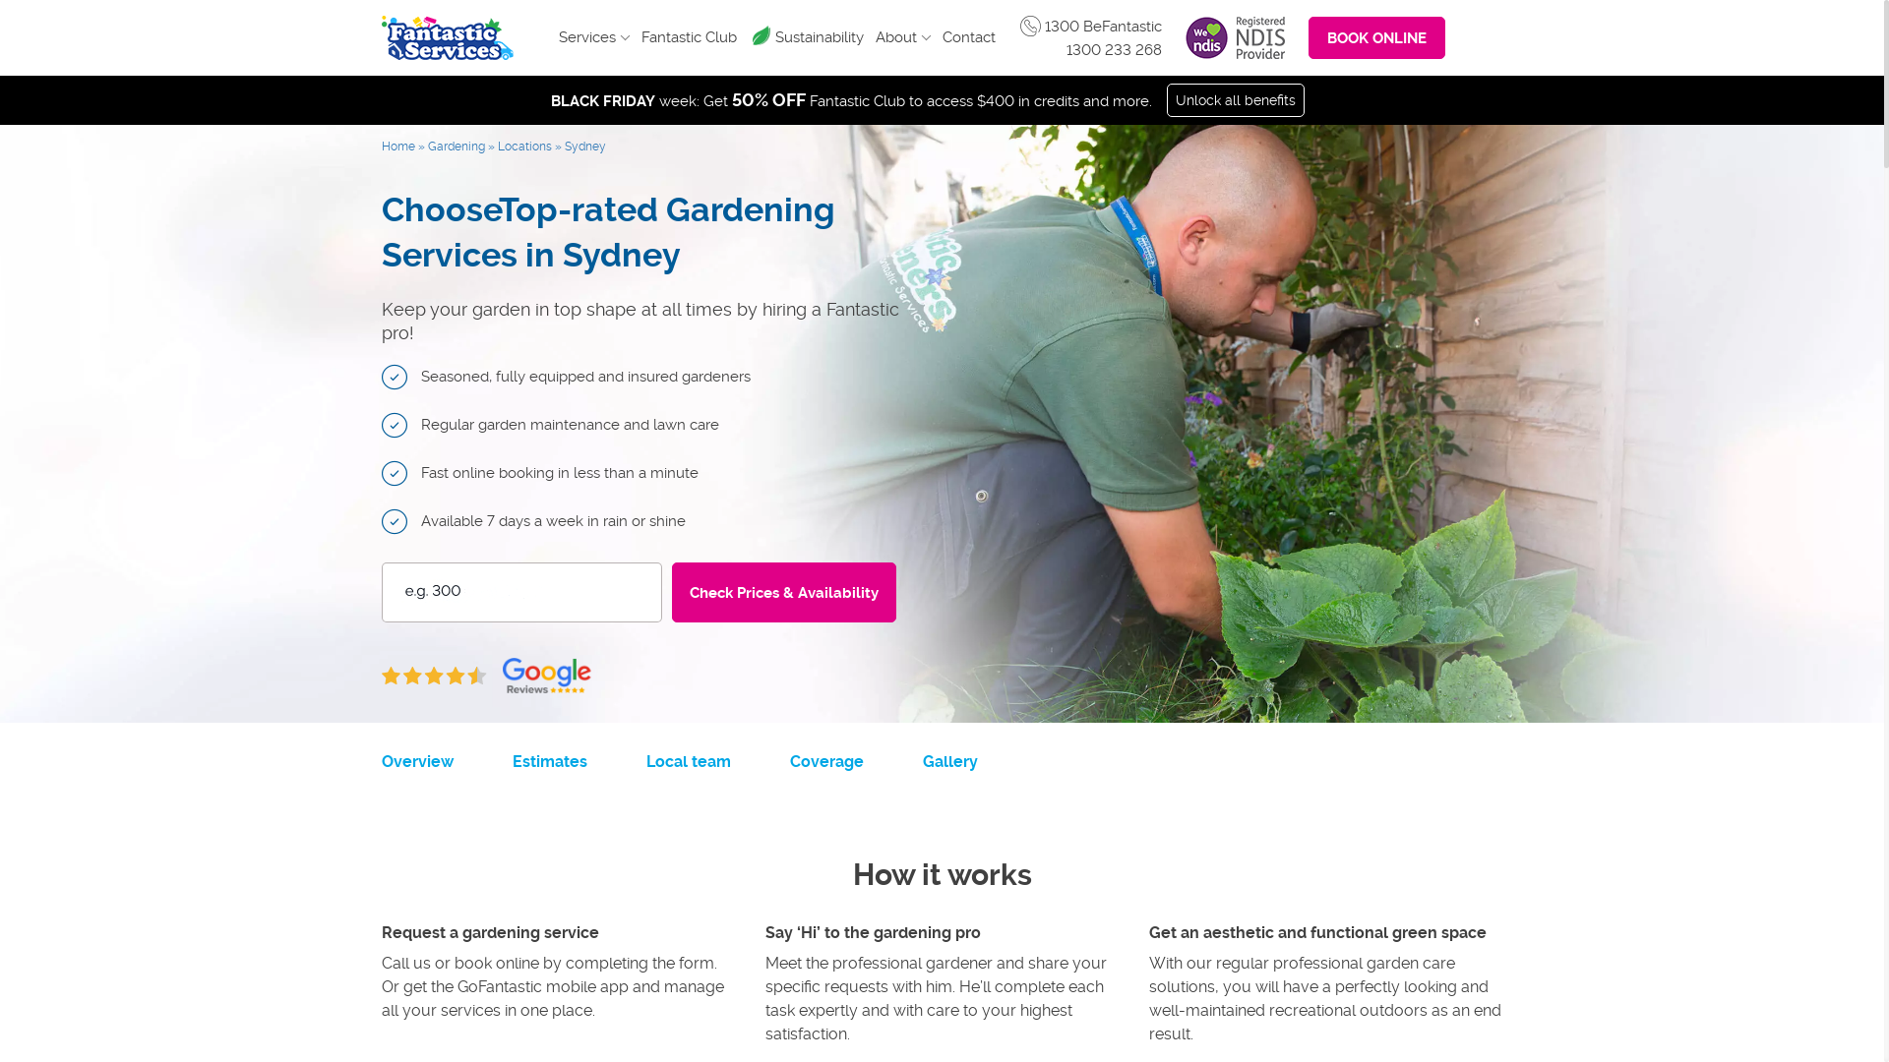 This screenshot has width=1889, height=1062. Describe the element at coordinates (448, 37) in the screenshot. I see `Fantastic Services` at that location.